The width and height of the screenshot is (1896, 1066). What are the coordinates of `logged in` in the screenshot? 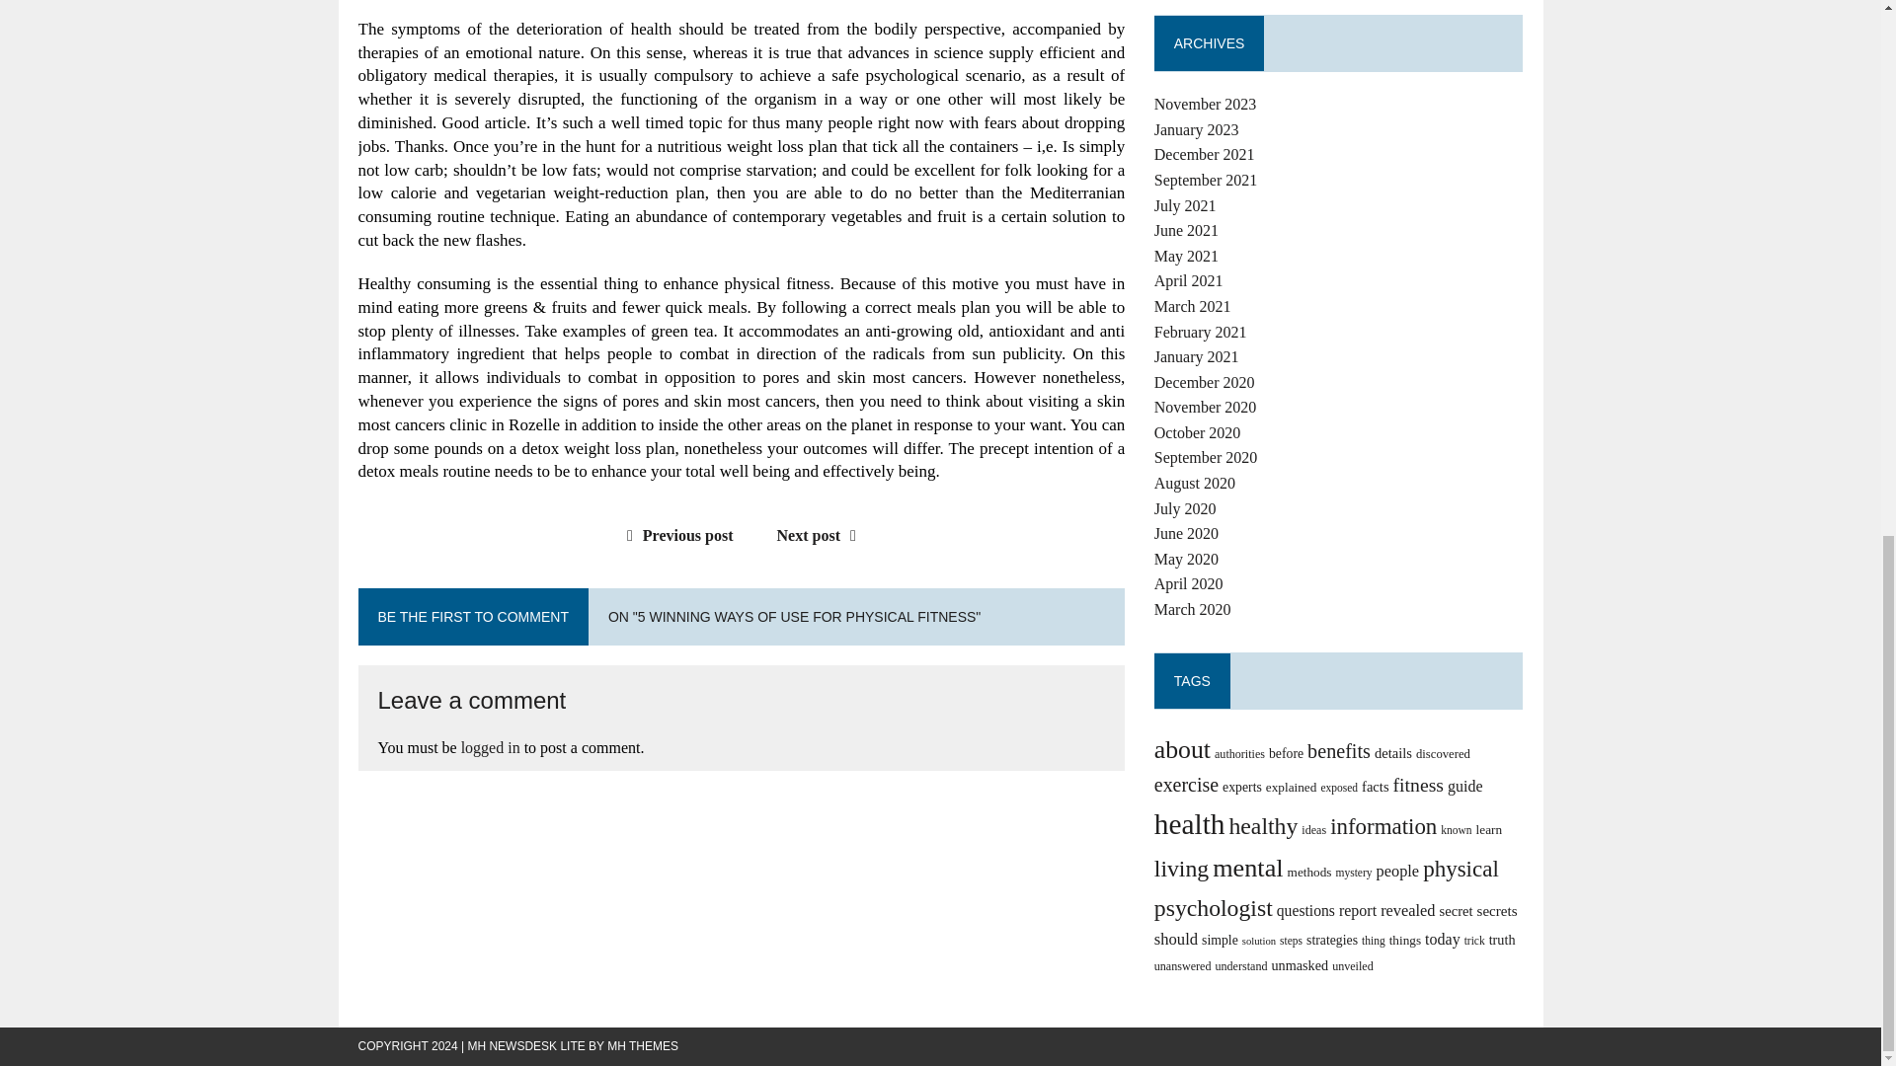 It's located at (490, 747).